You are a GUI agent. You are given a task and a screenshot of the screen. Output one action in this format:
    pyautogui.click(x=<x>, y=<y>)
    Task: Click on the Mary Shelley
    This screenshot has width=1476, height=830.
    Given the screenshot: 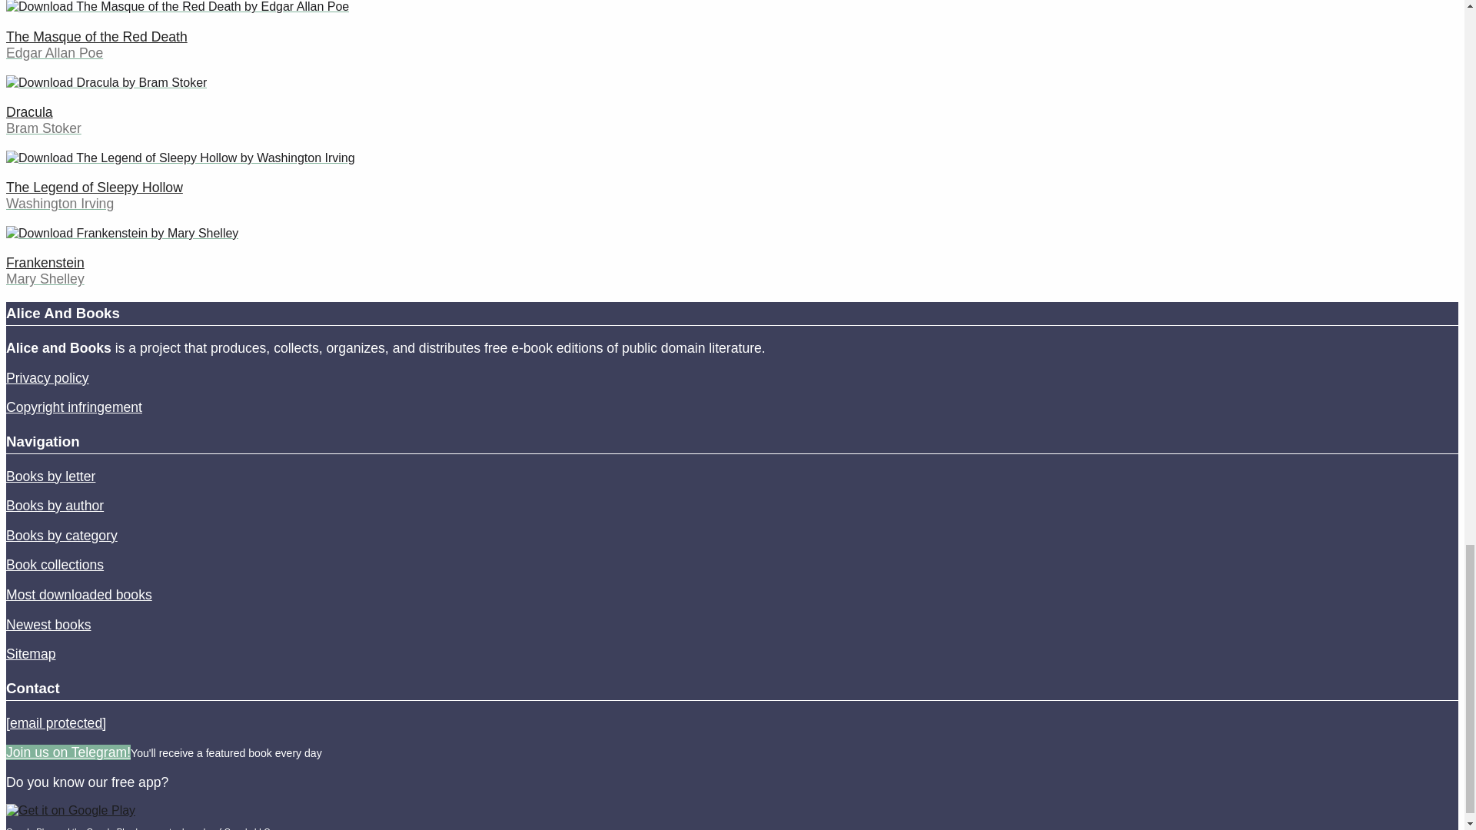 What is the action you would take?
    pyautogui.click(x=45, y=278)
    